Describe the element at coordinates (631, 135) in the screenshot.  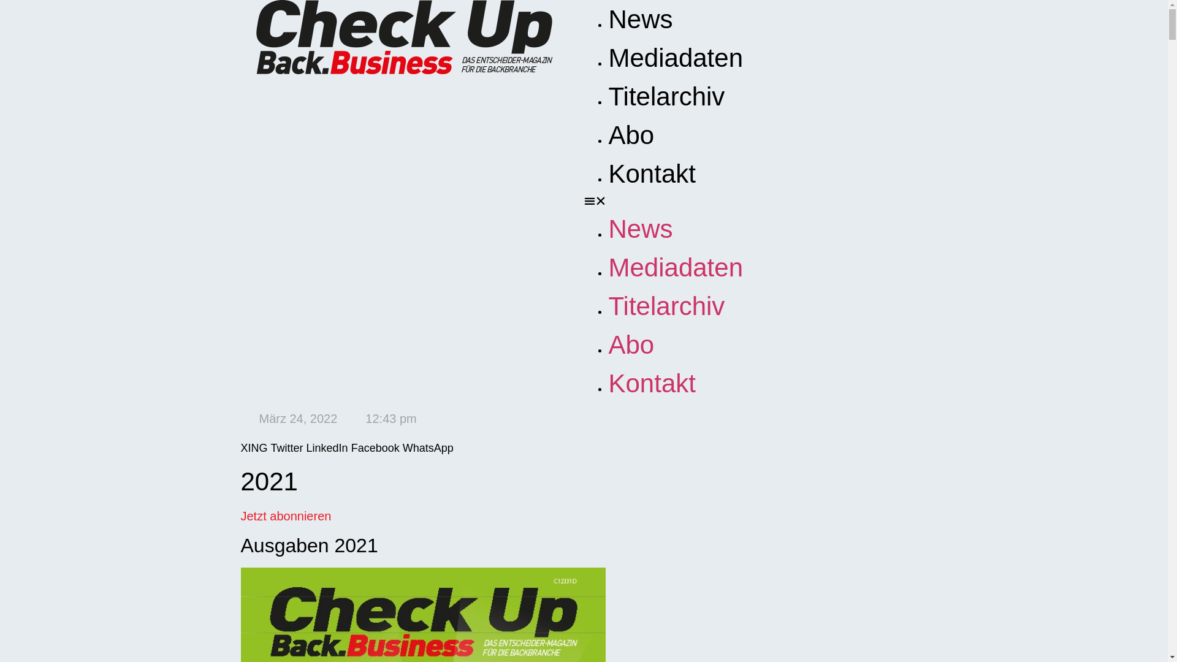
I see `Abo` at that location.